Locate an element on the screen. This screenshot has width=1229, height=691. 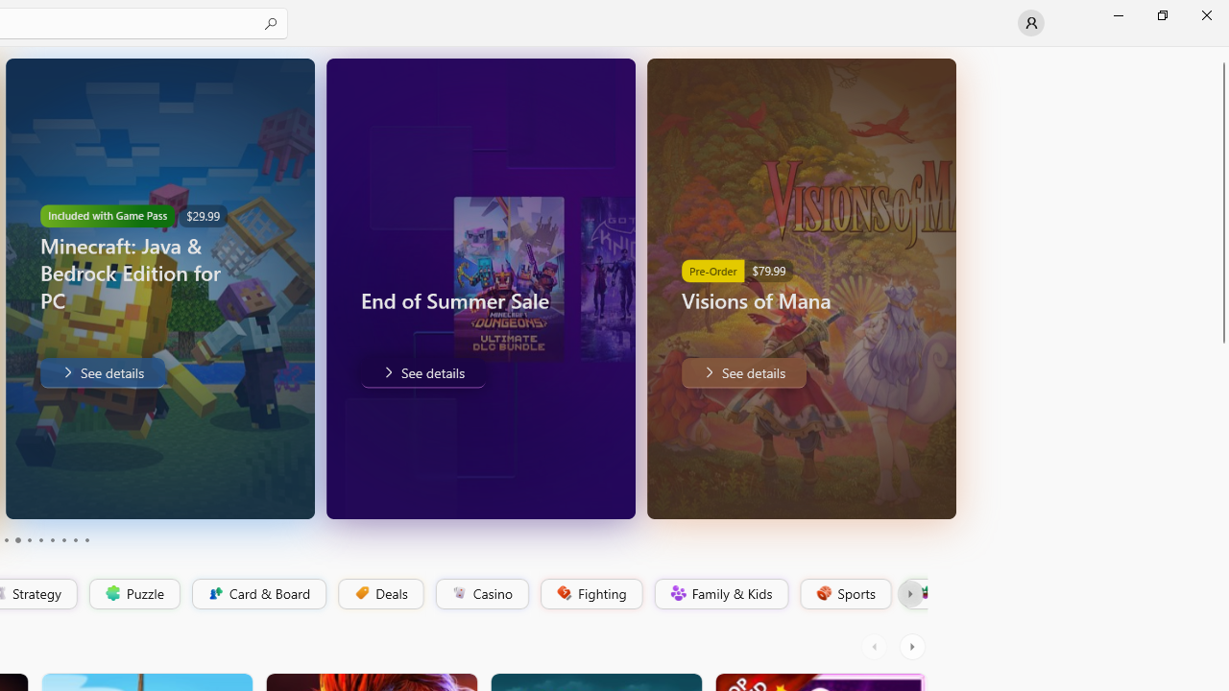
Page 8 is located at coordinates (63, 539).